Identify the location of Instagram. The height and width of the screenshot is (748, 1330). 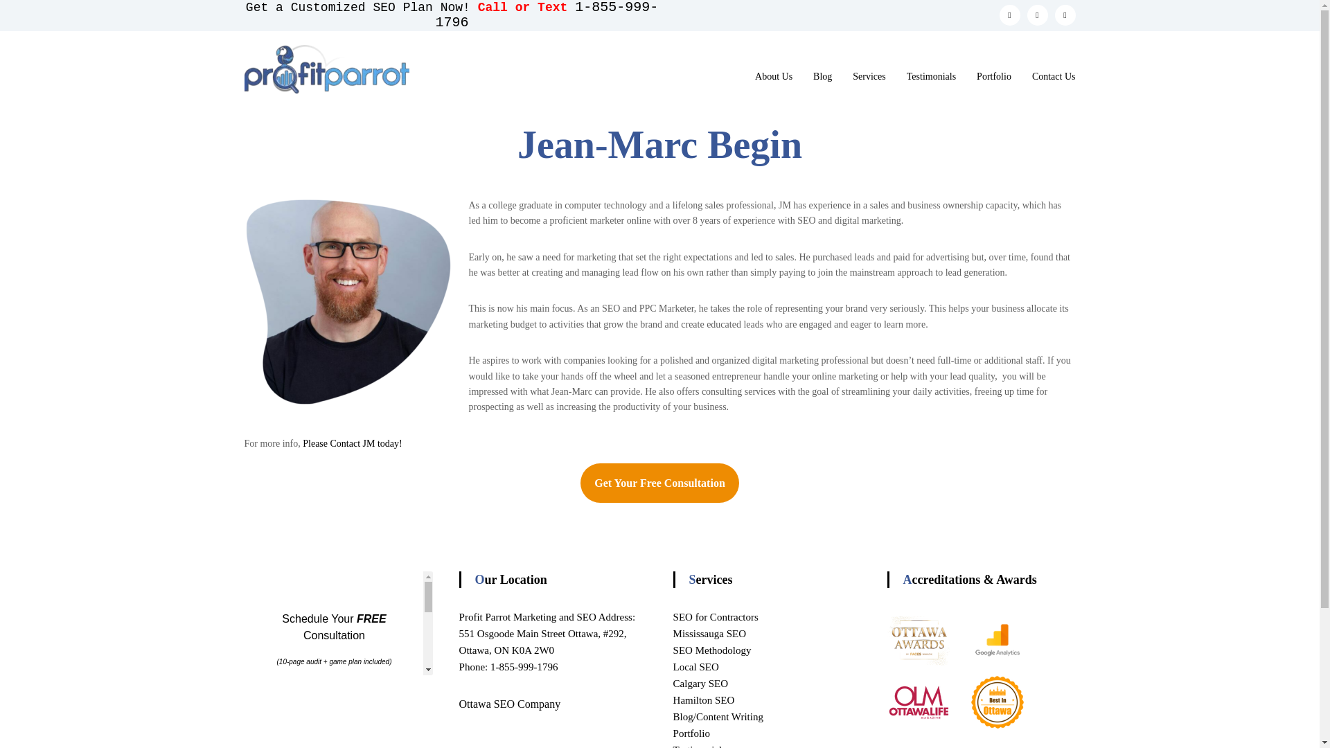
(1037, 15).